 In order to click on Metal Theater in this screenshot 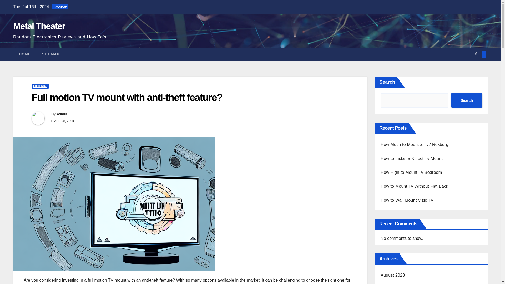, I will do `click(39, 26)`.